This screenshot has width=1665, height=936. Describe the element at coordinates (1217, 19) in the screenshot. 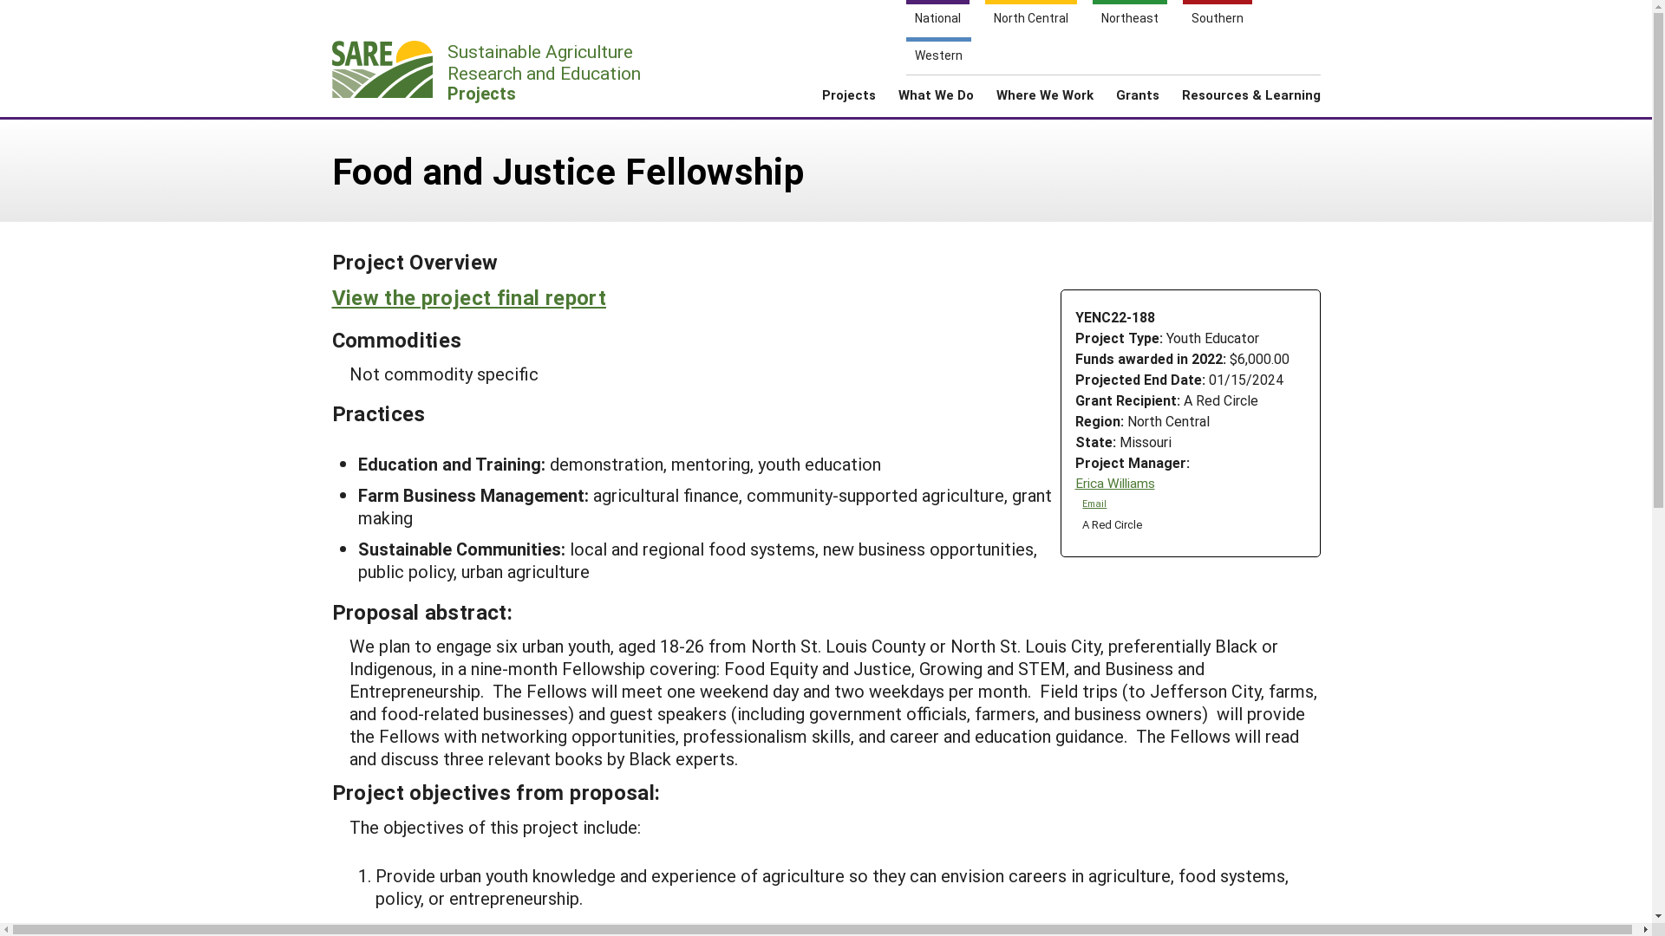

I see `Projects` at that location.